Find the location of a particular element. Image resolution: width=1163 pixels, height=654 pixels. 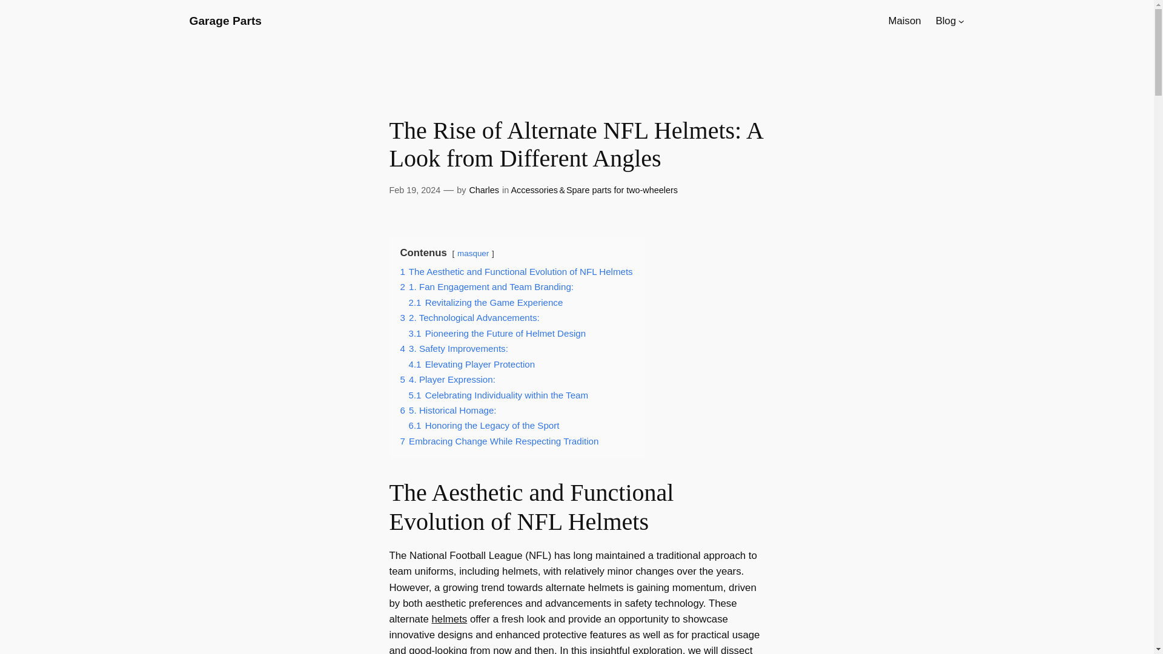

2.1 Revitalizing the Game Experience is located at coordinates (485, 302).